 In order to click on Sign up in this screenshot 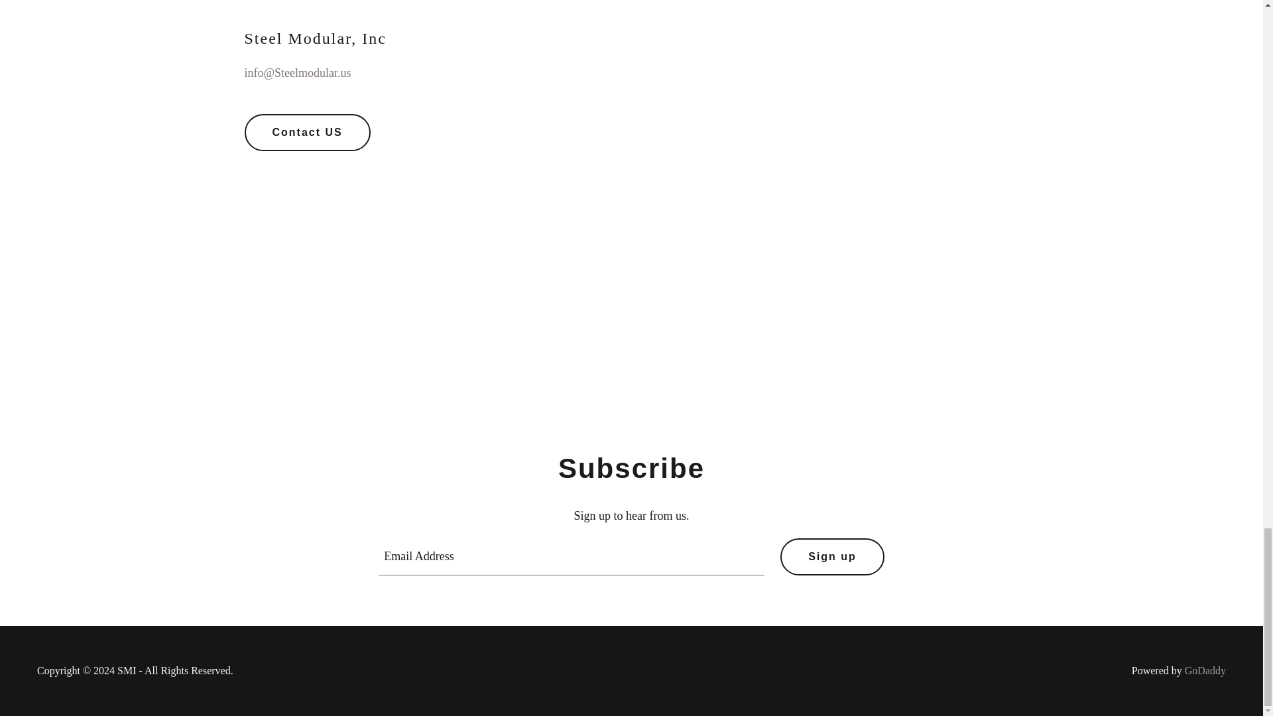, I will do `click(832, 557)`.